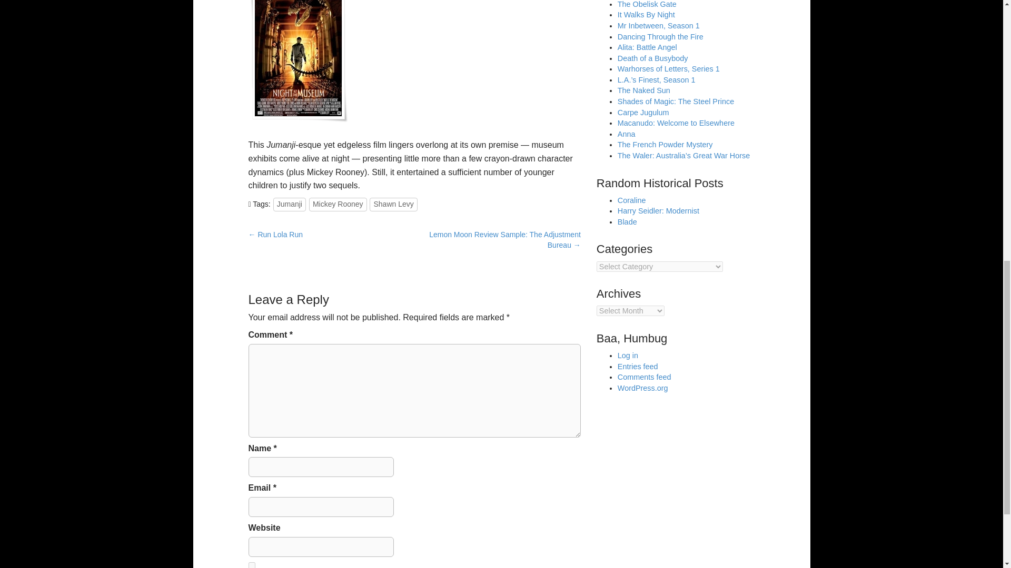  I want to click on Shawn Levy, so click(393, 204).